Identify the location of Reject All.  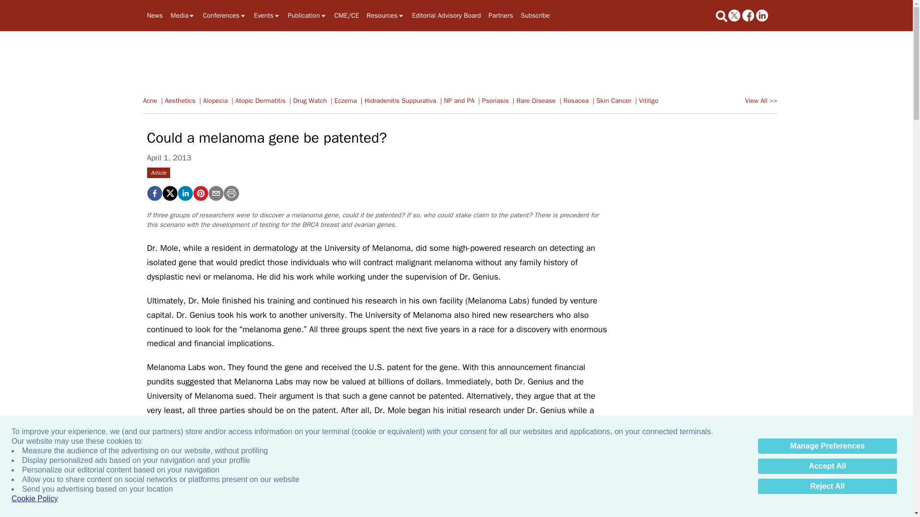
(827, 486).